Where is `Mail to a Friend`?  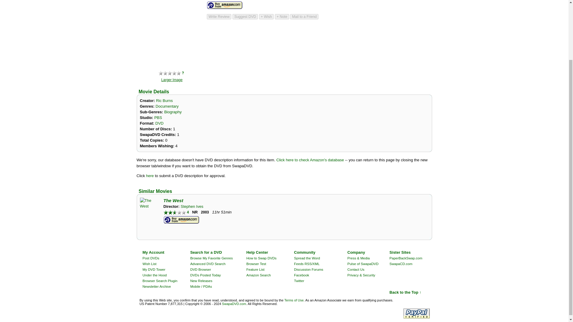 Mail to a Friend is located at coordinates (304, 17).